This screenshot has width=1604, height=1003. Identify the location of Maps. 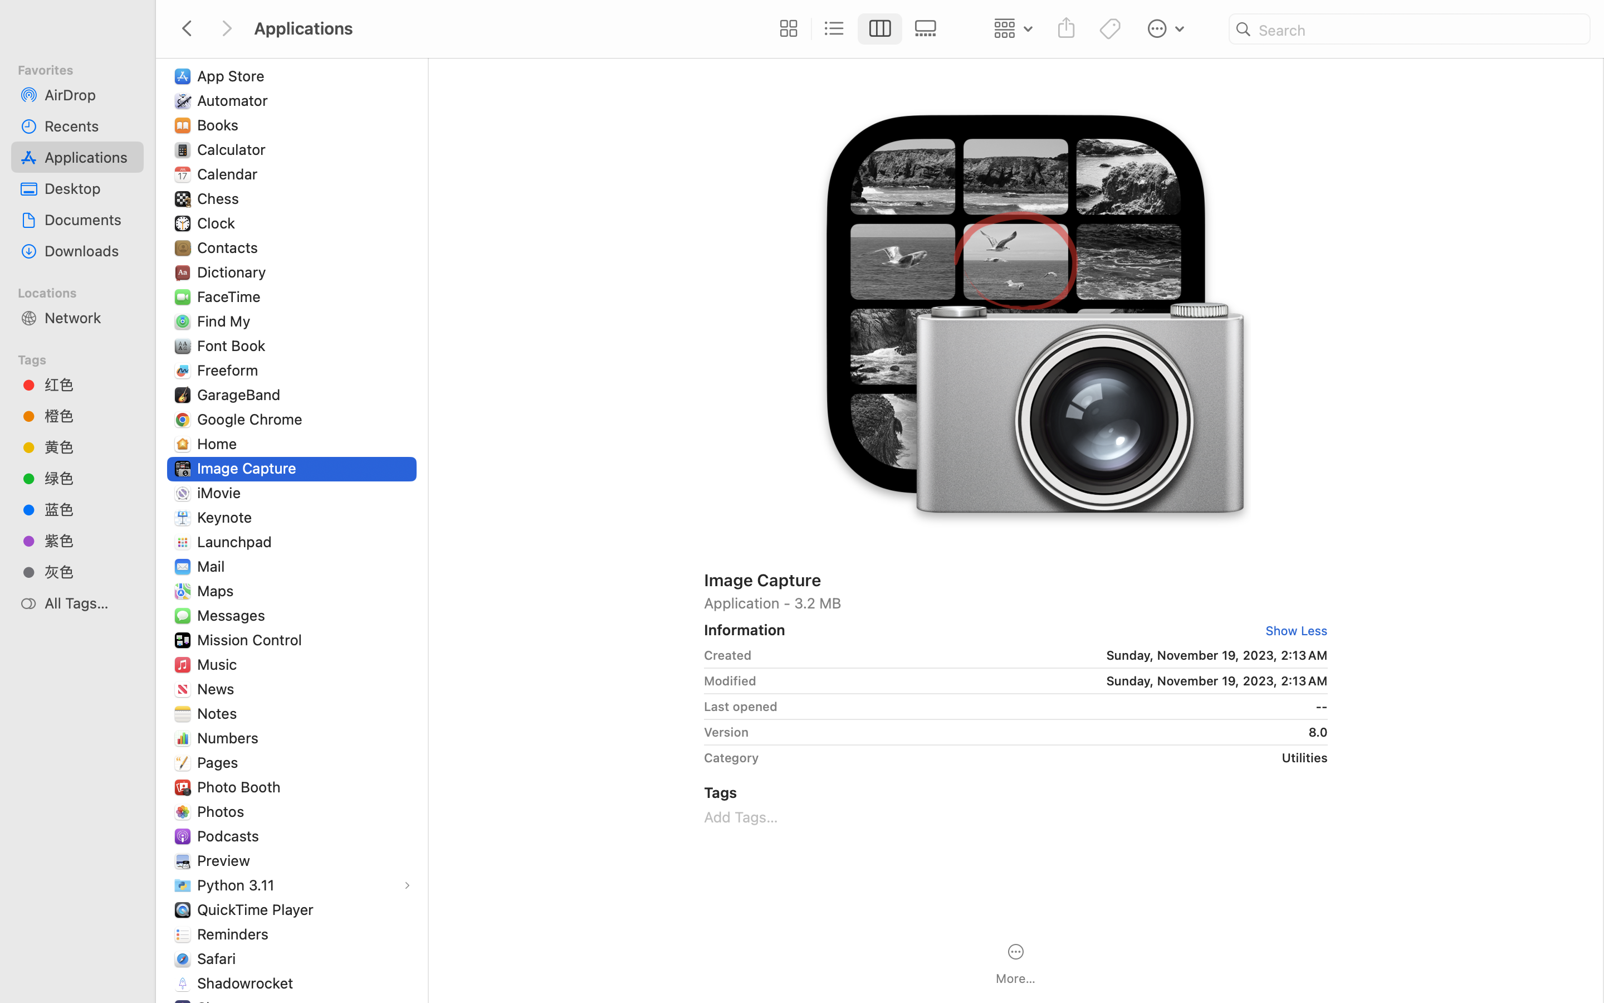
(218, 591).